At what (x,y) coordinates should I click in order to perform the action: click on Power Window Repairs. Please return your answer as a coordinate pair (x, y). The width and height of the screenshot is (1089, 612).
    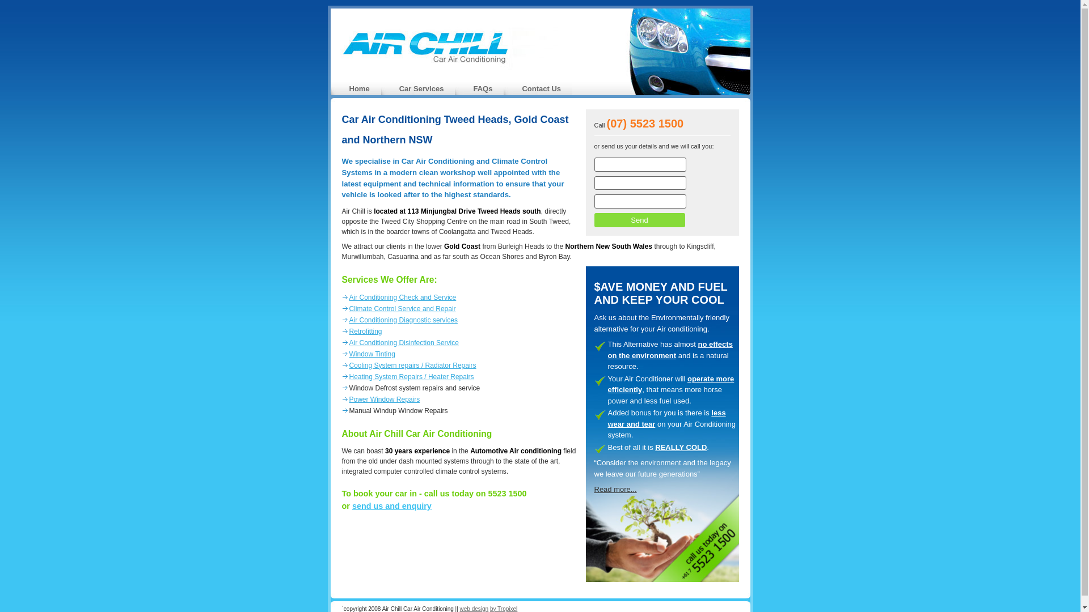
    Looking at the image, I should click on (385, 399).